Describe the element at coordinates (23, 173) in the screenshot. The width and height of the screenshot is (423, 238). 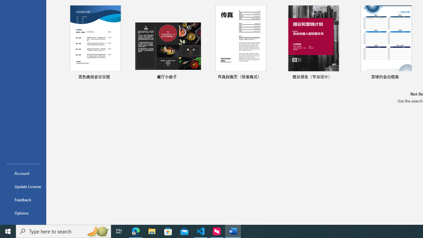
I see `Account` at that location.